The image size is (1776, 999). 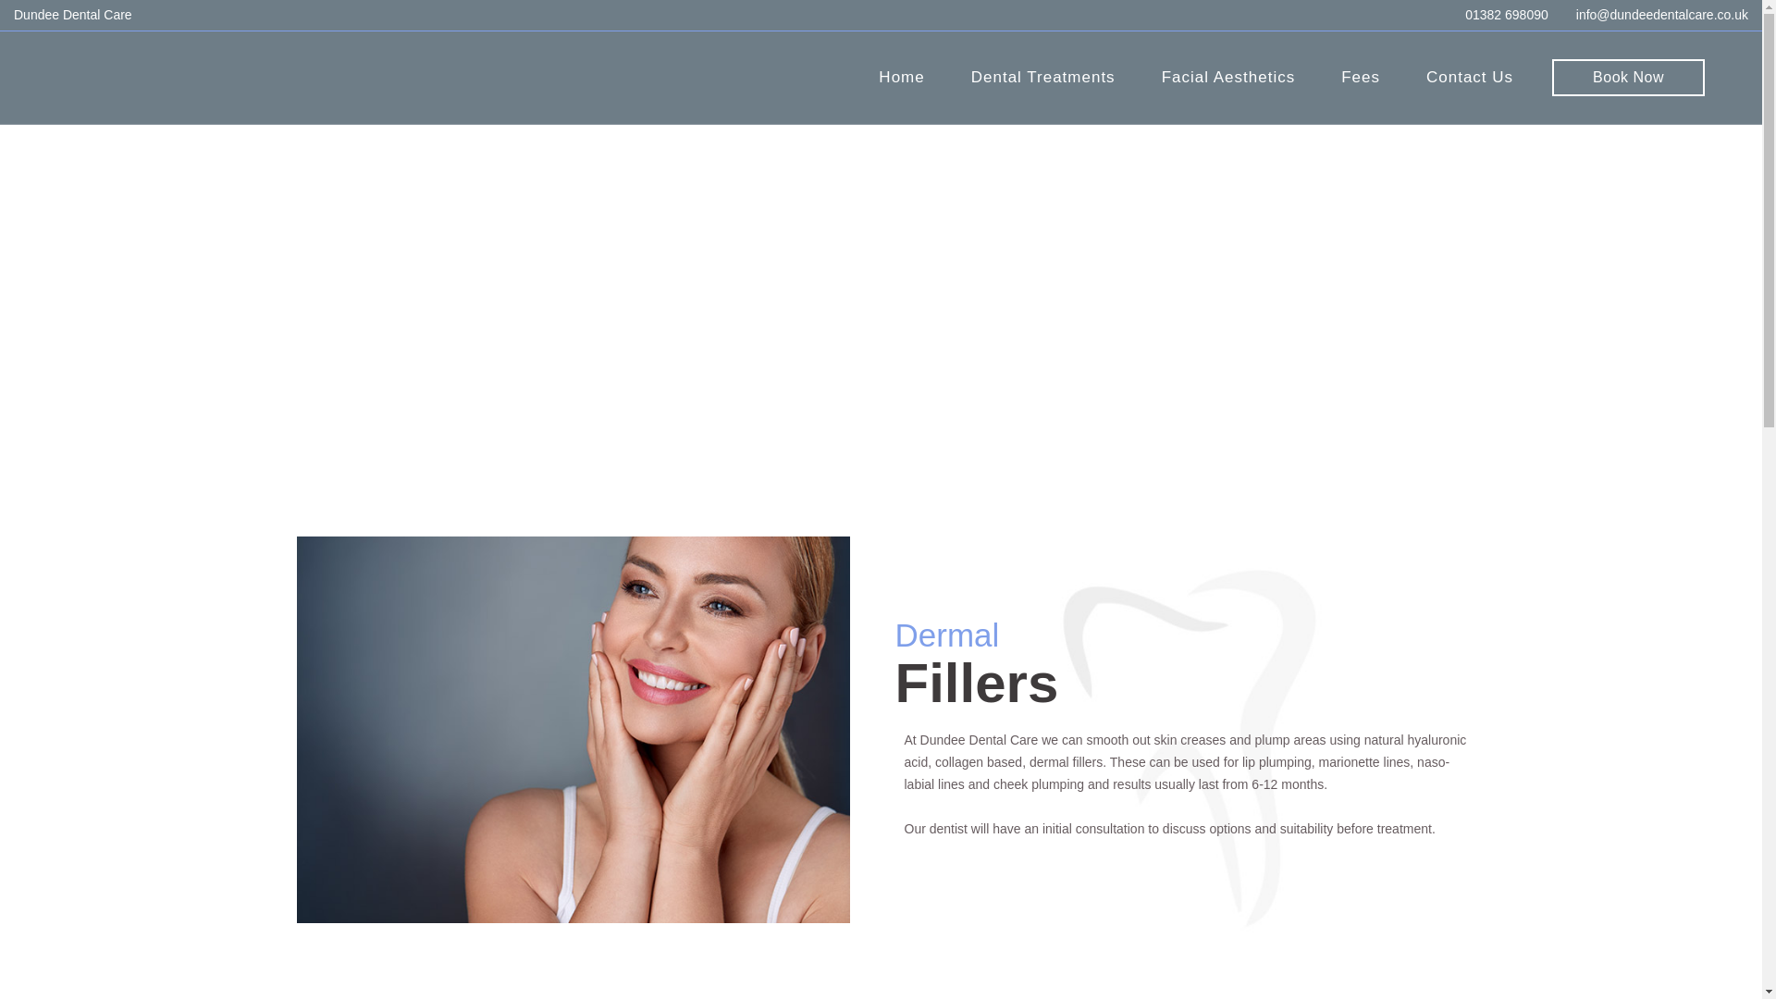 I want to click on Dental Treatments, so click(x=1043, y=77).